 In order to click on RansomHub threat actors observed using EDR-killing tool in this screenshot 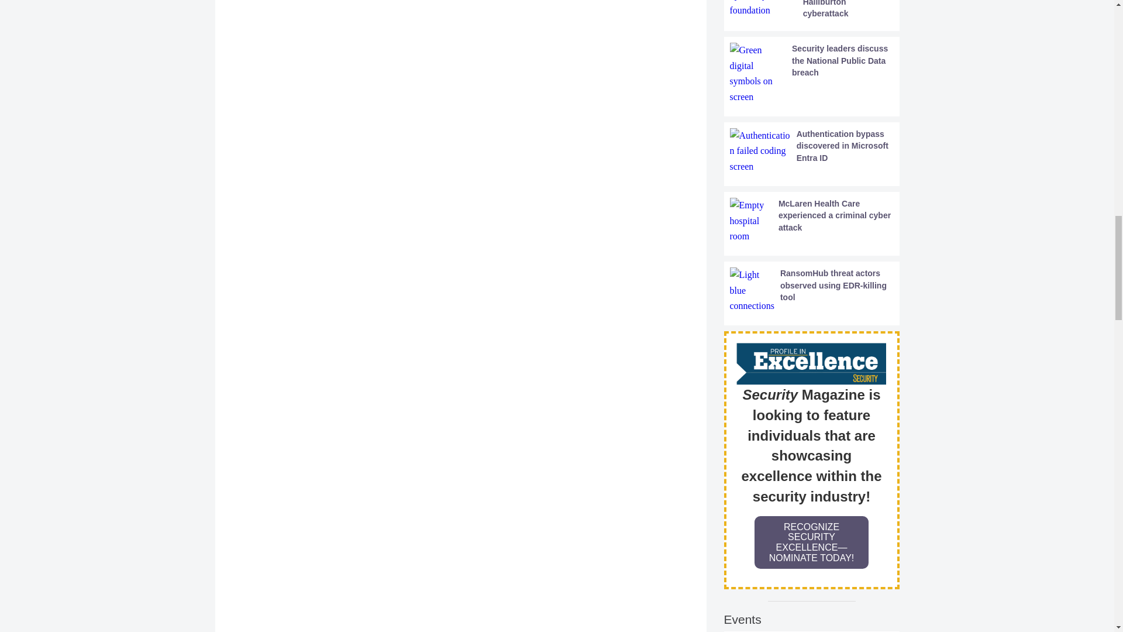, I will do `click(812, 290)`.